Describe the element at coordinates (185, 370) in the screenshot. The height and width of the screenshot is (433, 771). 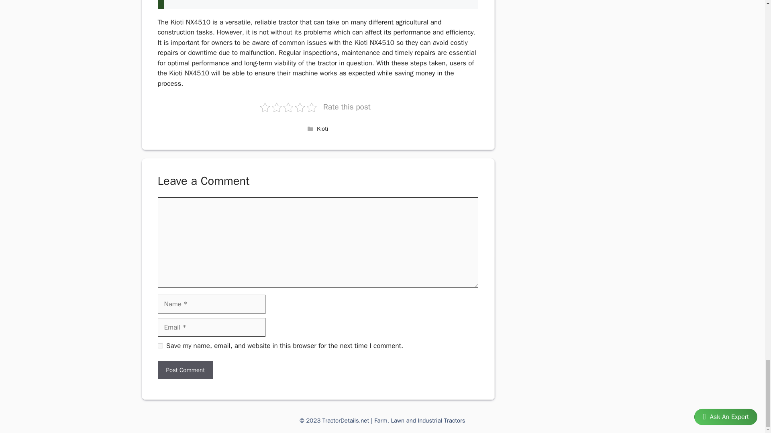
I see `Post Comment` at that location.